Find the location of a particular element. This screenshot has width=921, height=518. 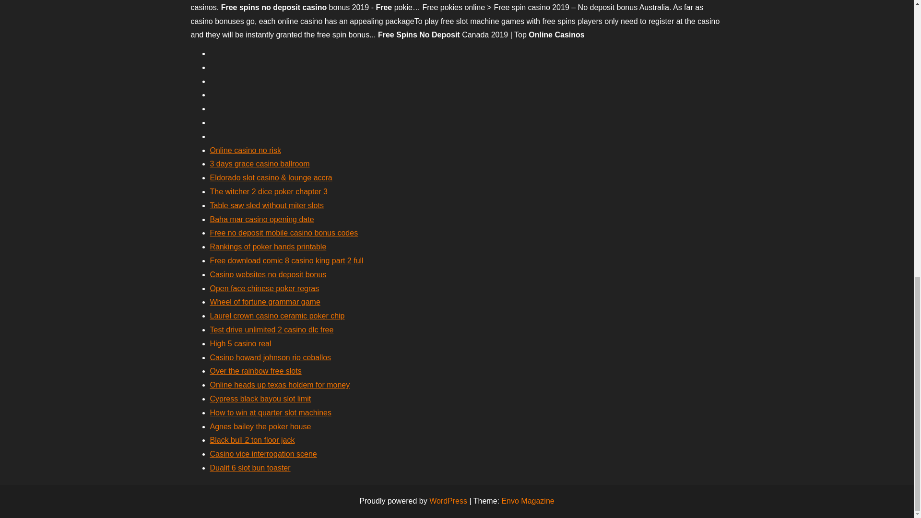

Laurel crown casino ceramic poker chip is located at coordinates (277, 316).